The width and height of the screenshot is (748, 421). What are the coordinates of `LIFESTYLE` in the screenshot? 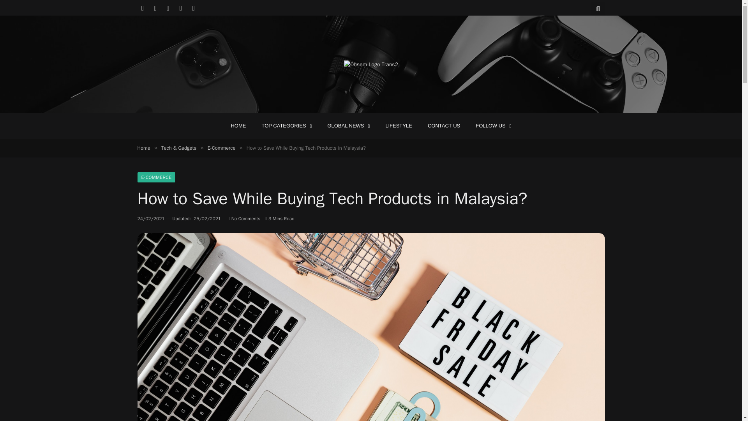 It's located at (399, 126).